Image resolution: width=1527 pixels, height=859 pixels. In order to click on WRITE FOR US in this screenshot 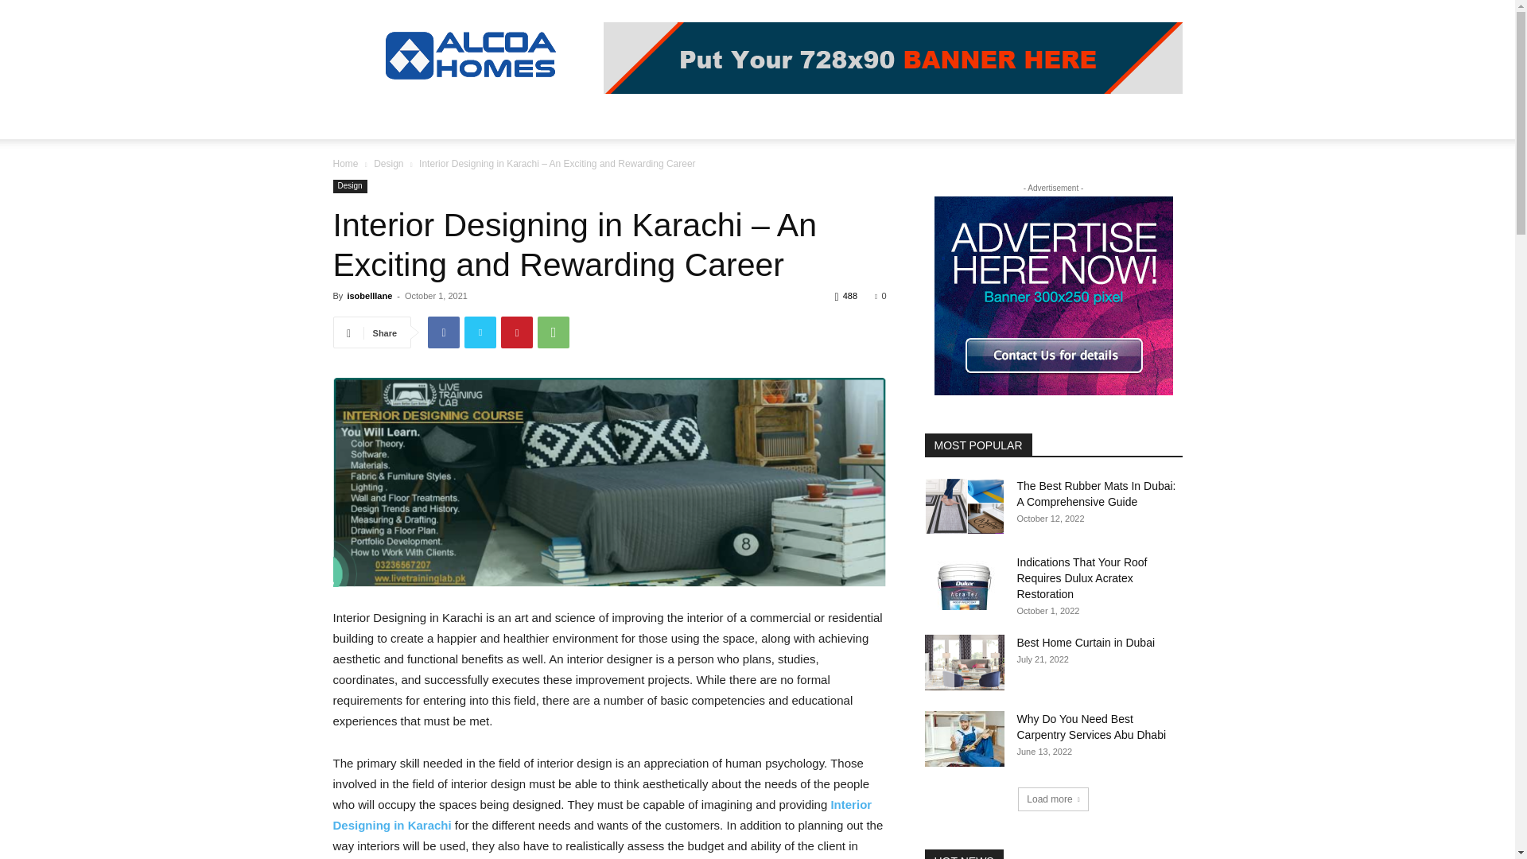, I will do `click(875, 119)`.